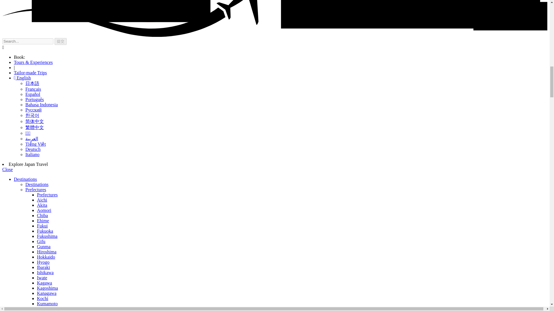 The width and height of the screenshot is (554, 311). I want to click on Prefectures, so click(47, 195).